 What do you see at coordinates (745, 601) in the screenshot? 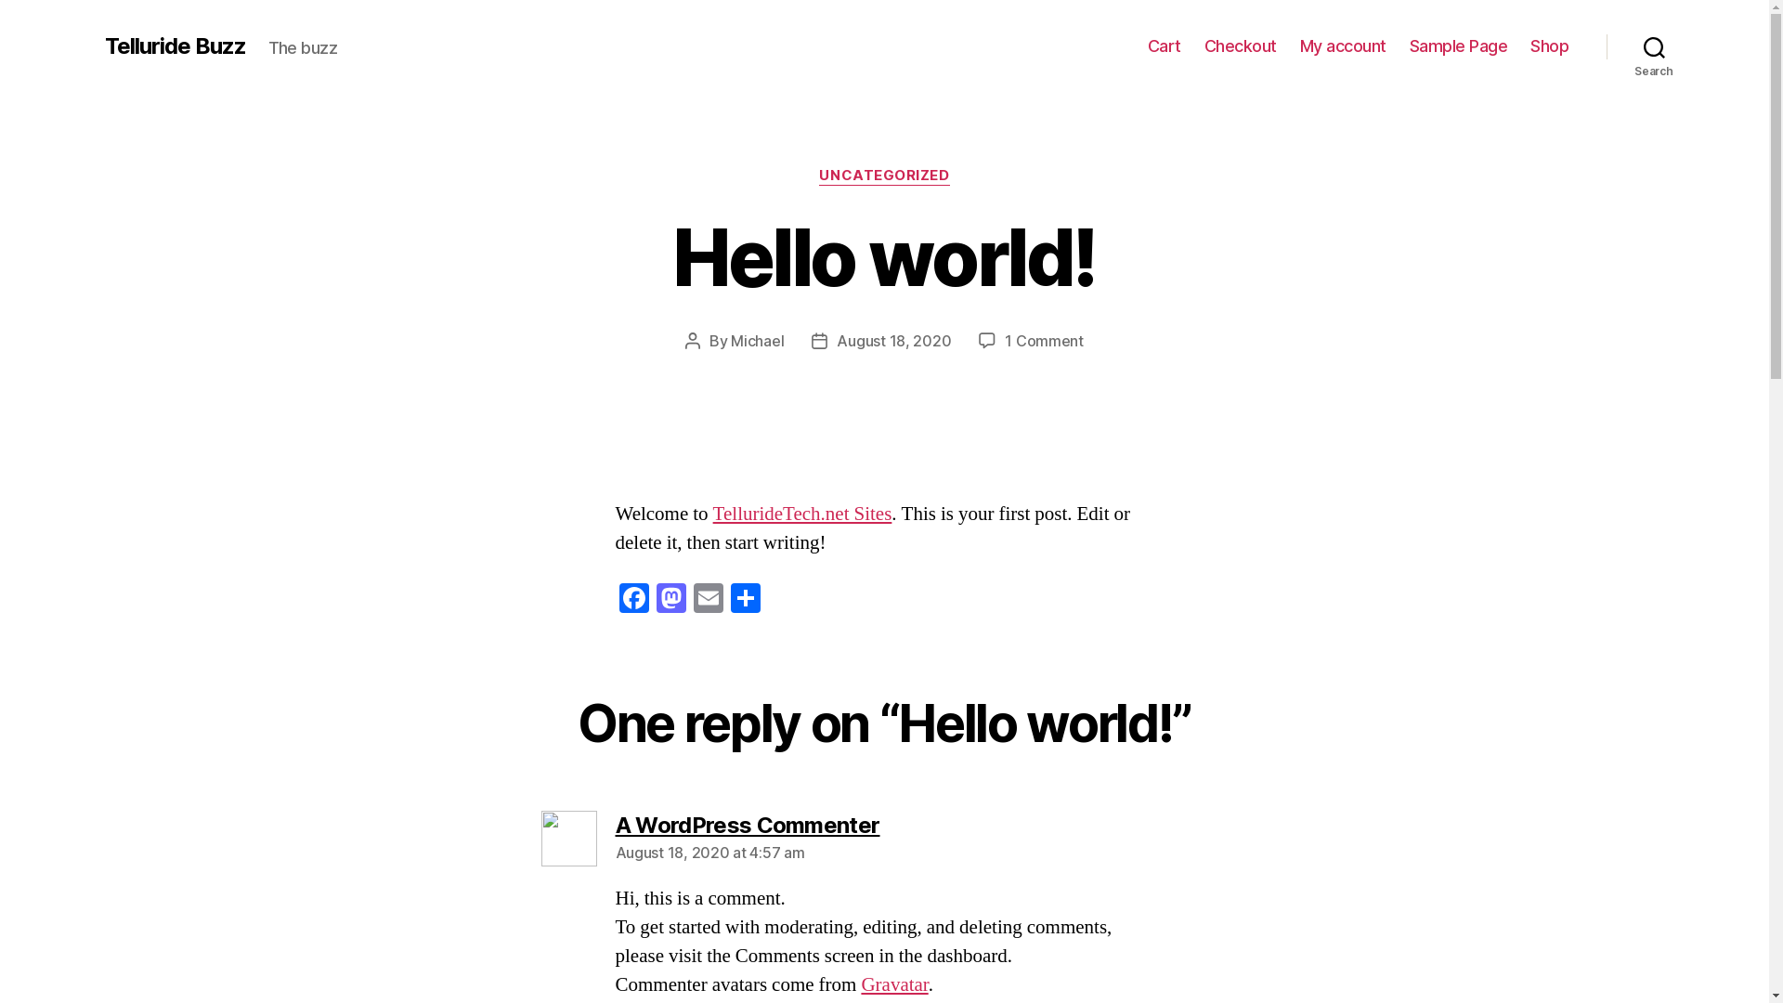
I see `Share` at bounding box center [745, 601].